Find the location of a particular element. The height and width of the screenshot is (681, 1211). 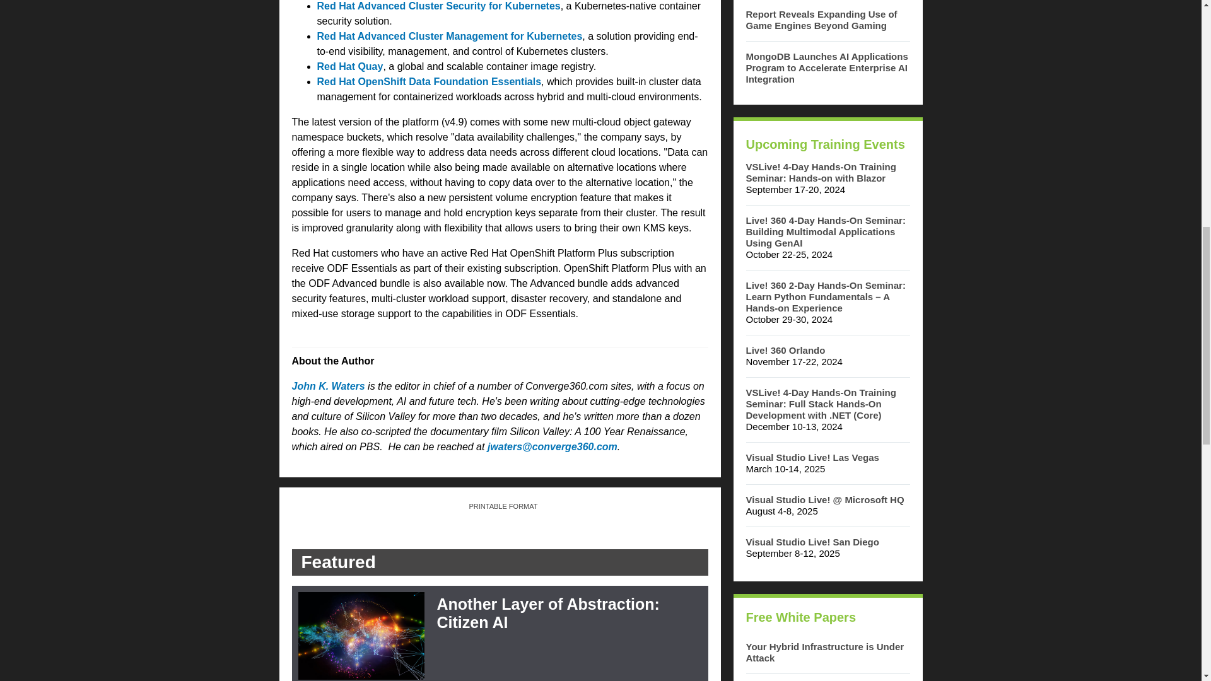

Red Hat Quay is located at coordinates (349, 67).